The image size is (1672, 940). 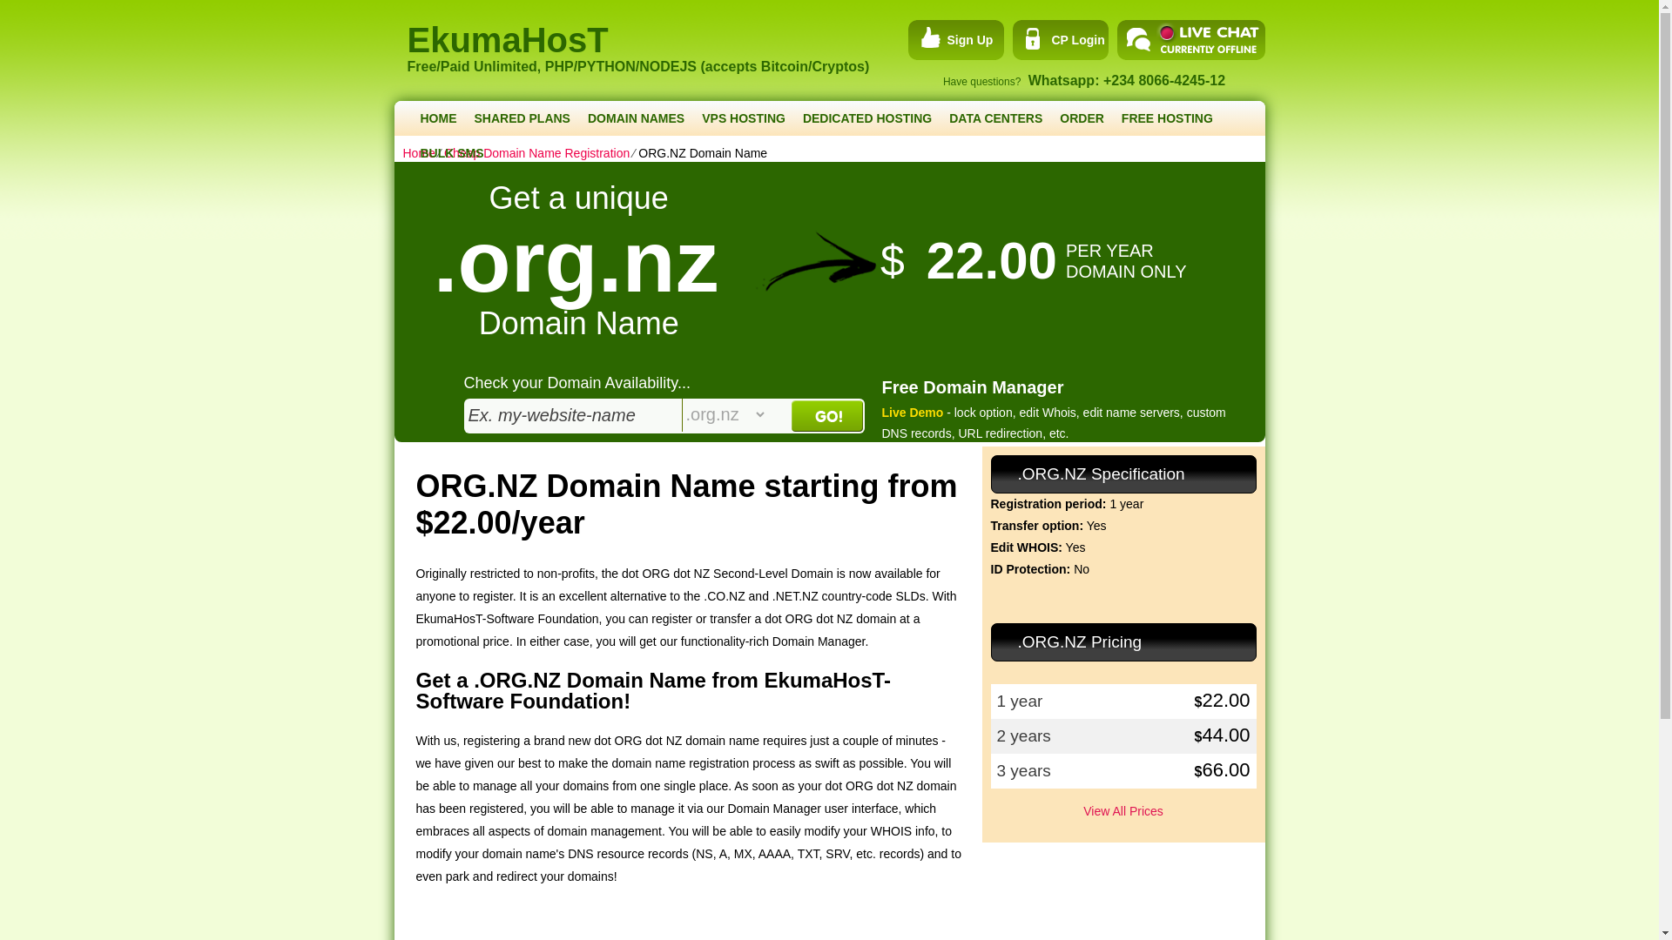 I want to click on ORDER, so click(x=1082, y=117).